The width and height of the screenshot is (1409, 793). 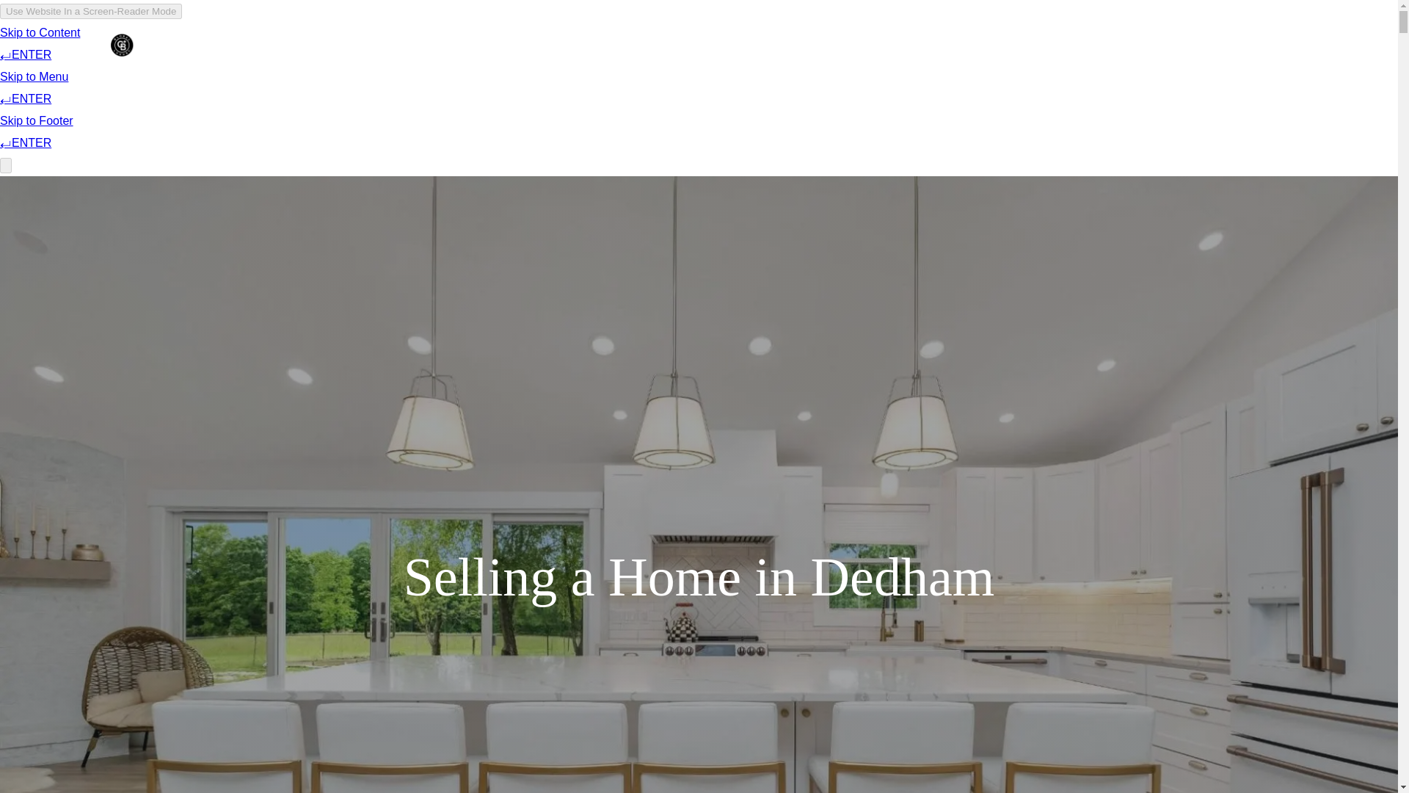 What do you see at coordinates (1076, 44) in the screenshot?
I see `LET'S CONNECT` at bounding box center [1076, 44].